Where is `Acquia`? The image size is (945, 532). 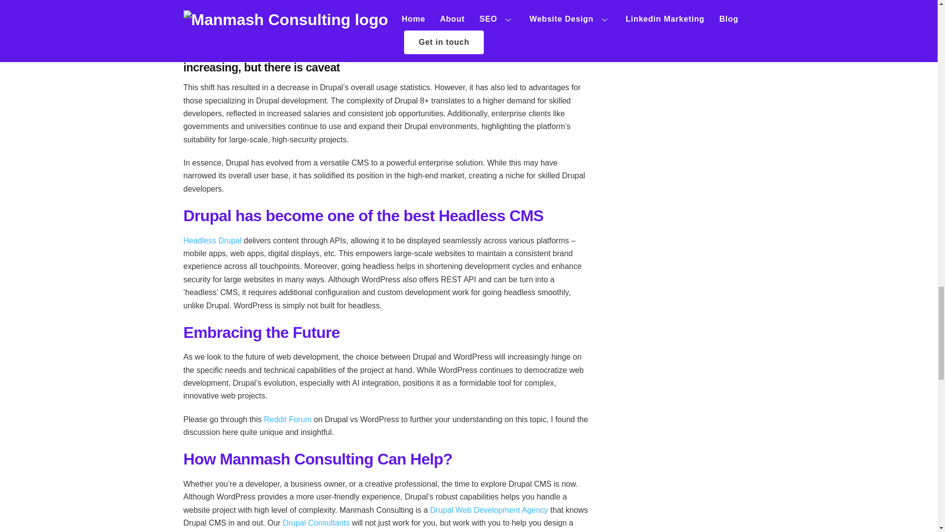 Acquia is located at coordinates (262, 27).